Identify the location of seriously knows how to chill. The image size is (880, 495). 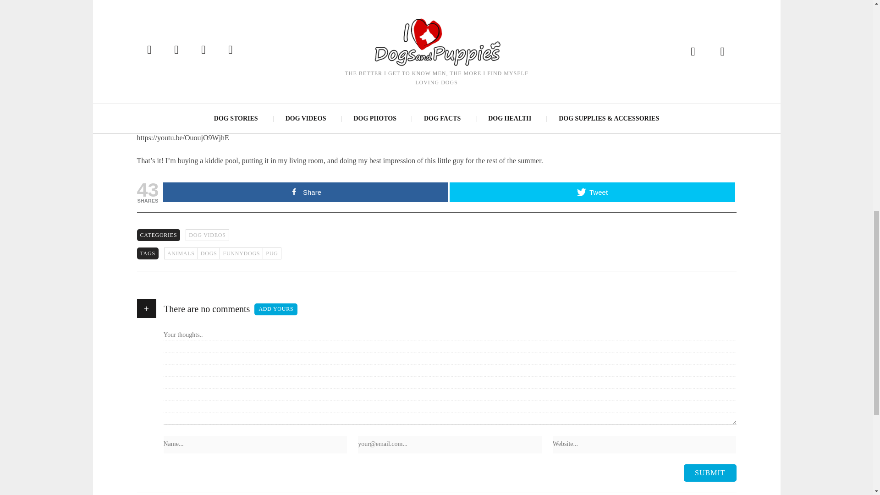
(327, 63).